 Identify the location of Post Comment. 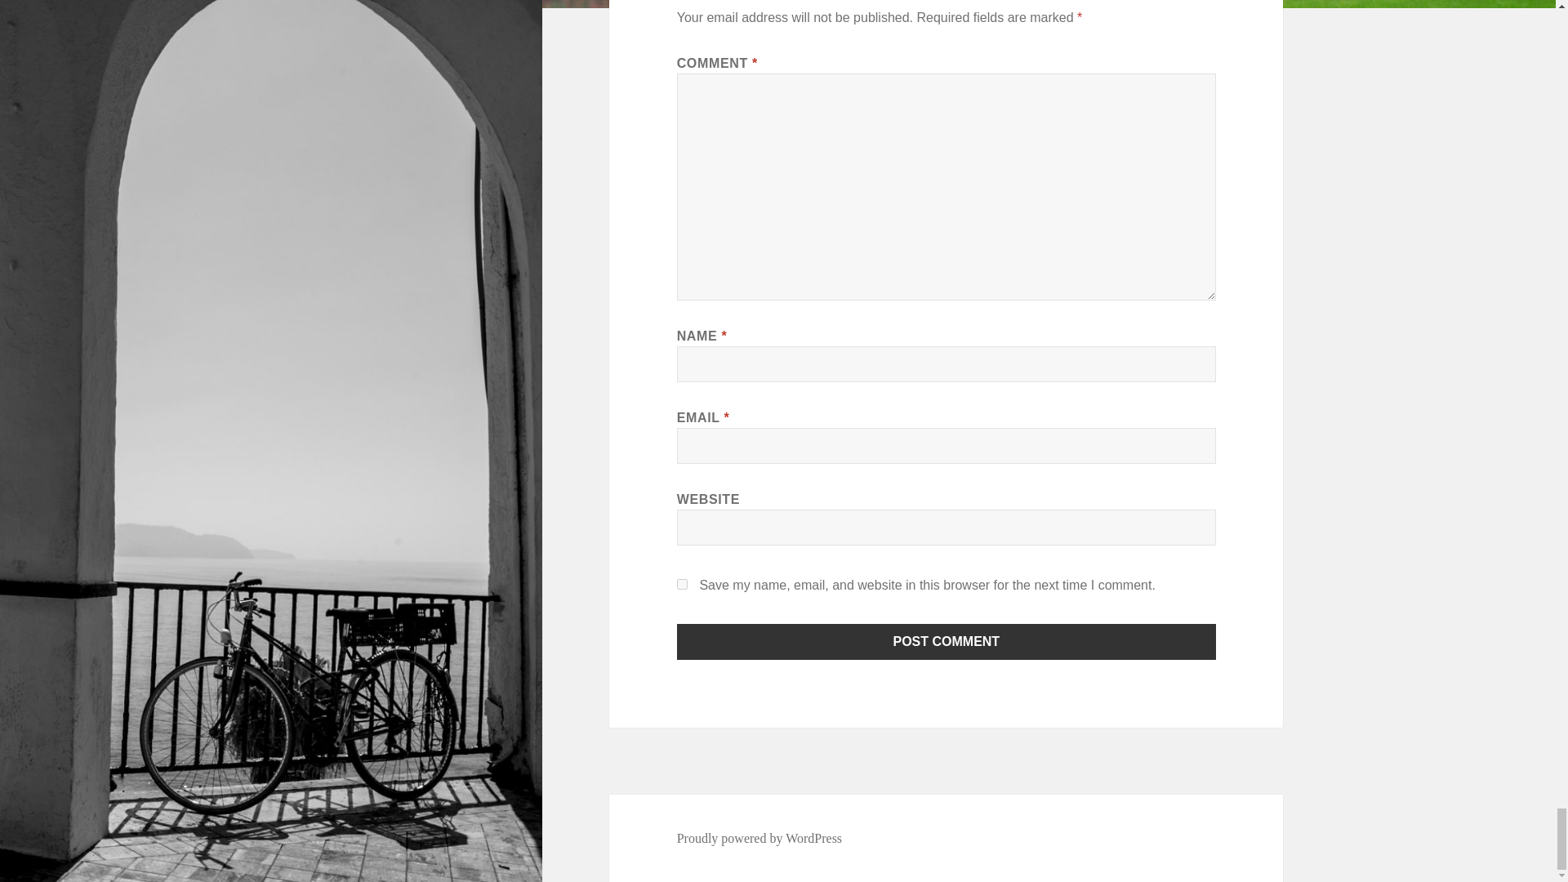
(947, 641).